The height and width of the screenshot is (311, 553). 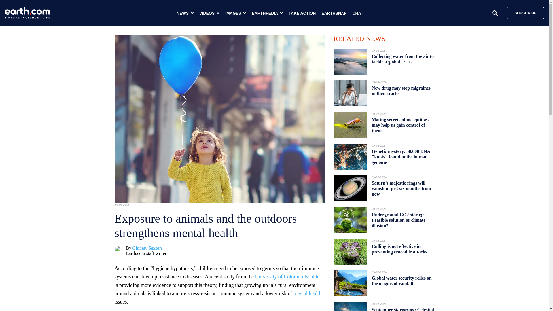 What do you see at coordinates (288, 276) in the screenshot?
I see `University of Colorado Boulder` at bounding box center [288, 276].